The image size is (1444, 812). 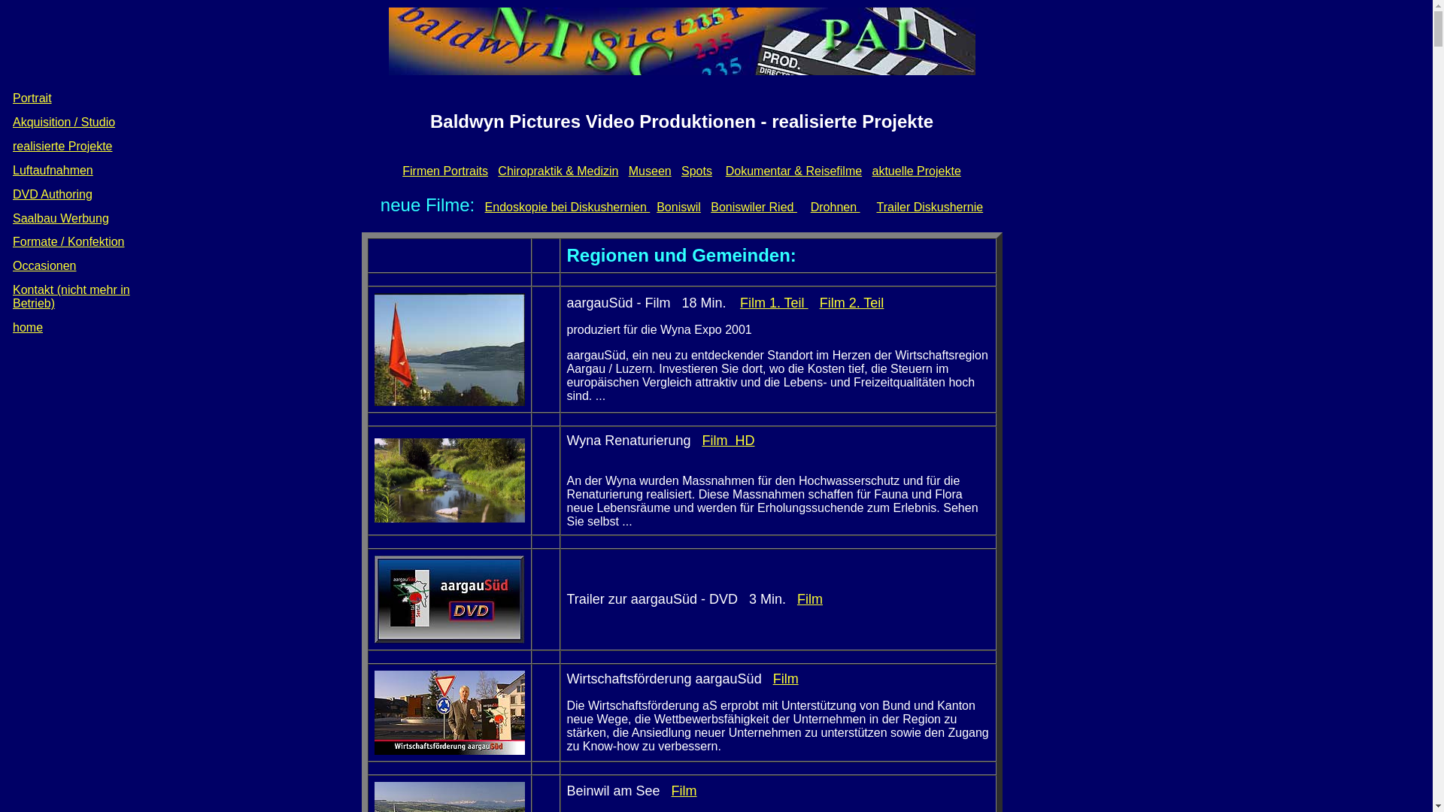 I want to click on Boniswil, so click(x=678, y=208).